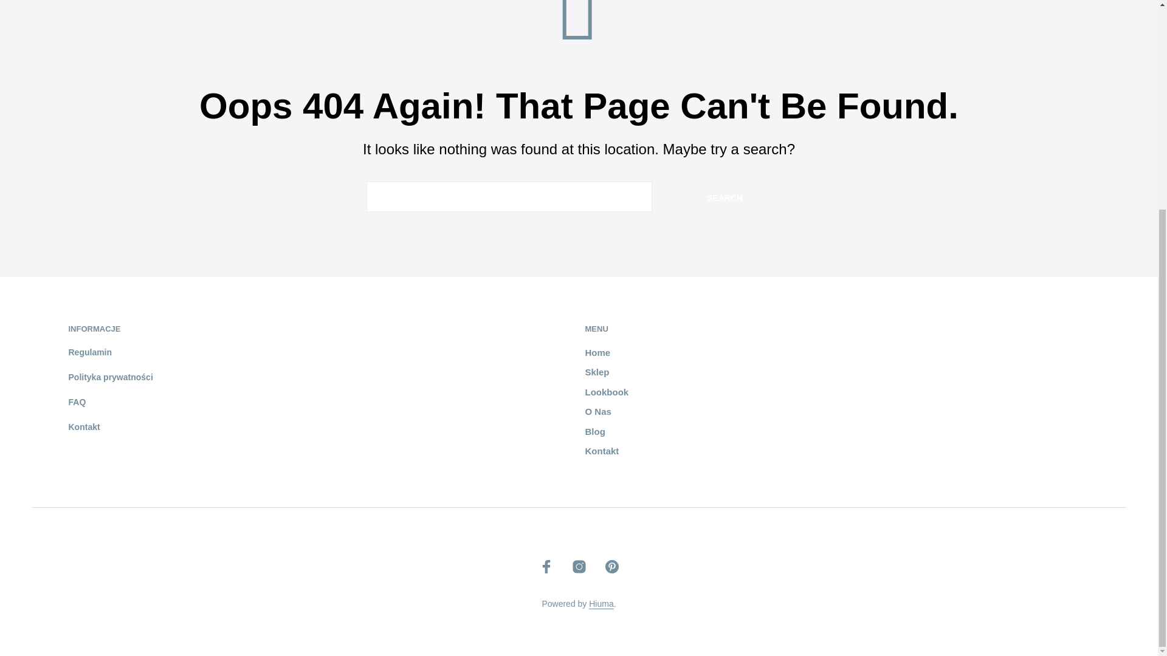 This screenshot has height=656, width=1167. What do you see at coordinates (601, 451) in the screenshot?
I see `Kontakt` at bounding box center [601, 451].